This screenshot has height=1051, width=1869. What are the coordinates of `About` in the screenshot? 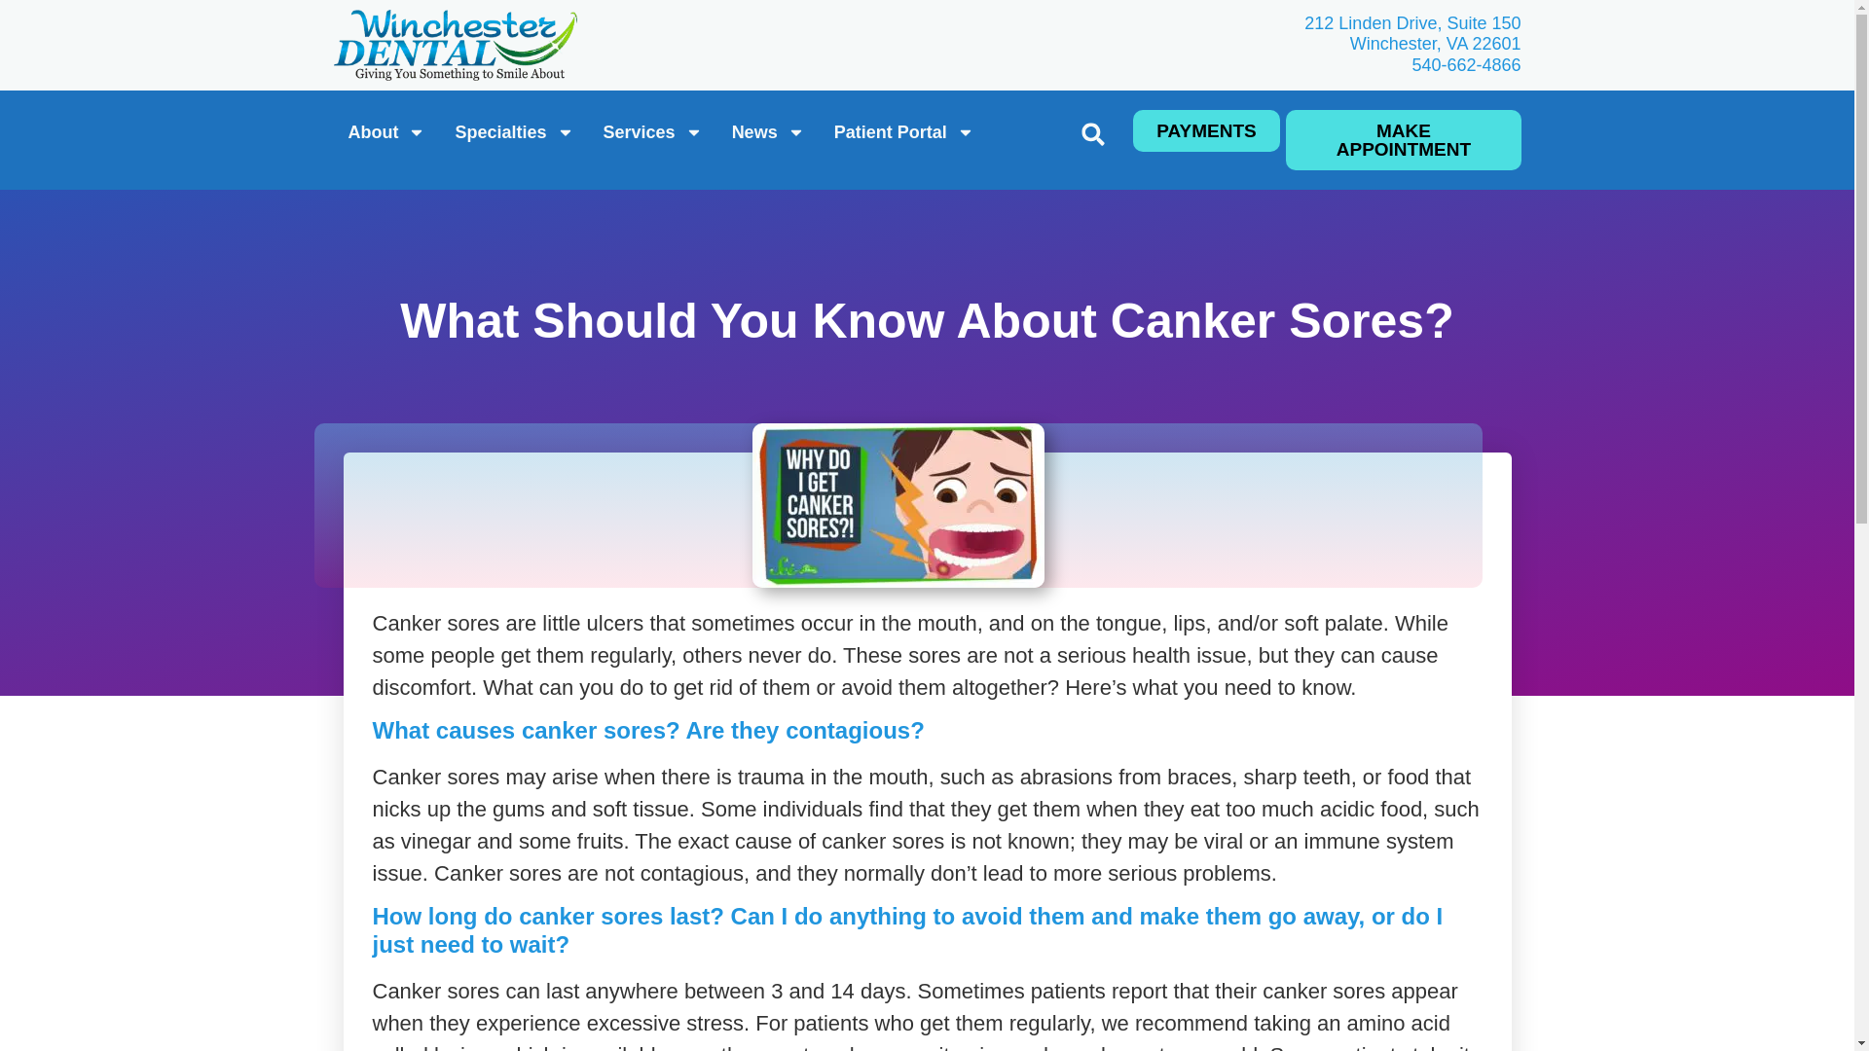 It's located at (903, 132).